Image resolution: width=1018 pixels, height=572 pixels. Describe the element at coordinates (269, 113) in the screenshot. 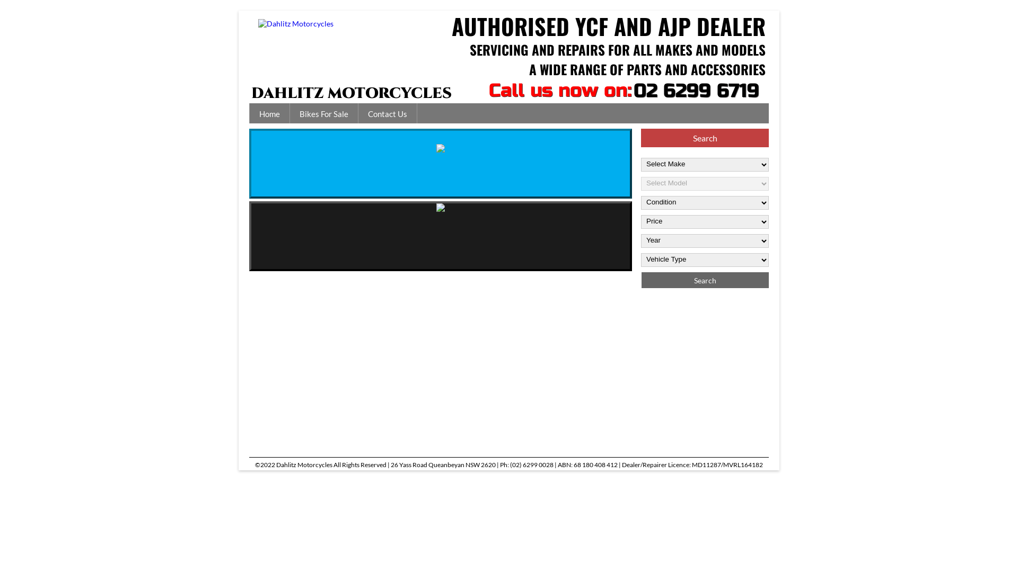

I see `Home` at that location.